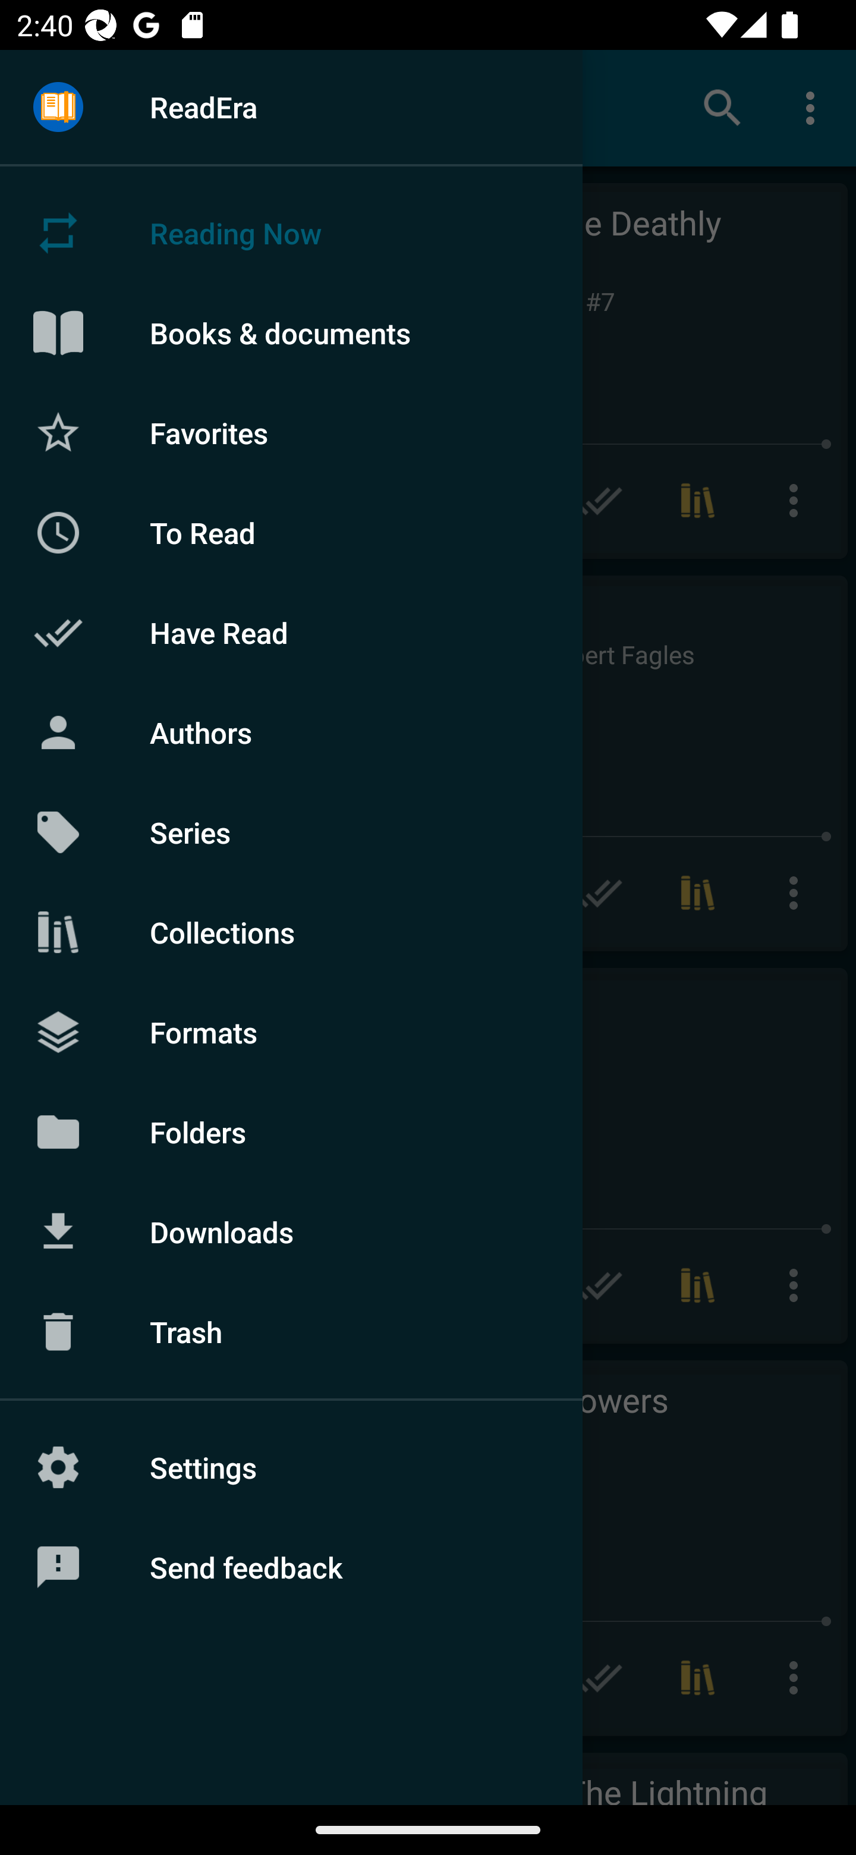  Describe the element at coordinates (291, 432) in the screenshot. I see `Favorites` at that location.